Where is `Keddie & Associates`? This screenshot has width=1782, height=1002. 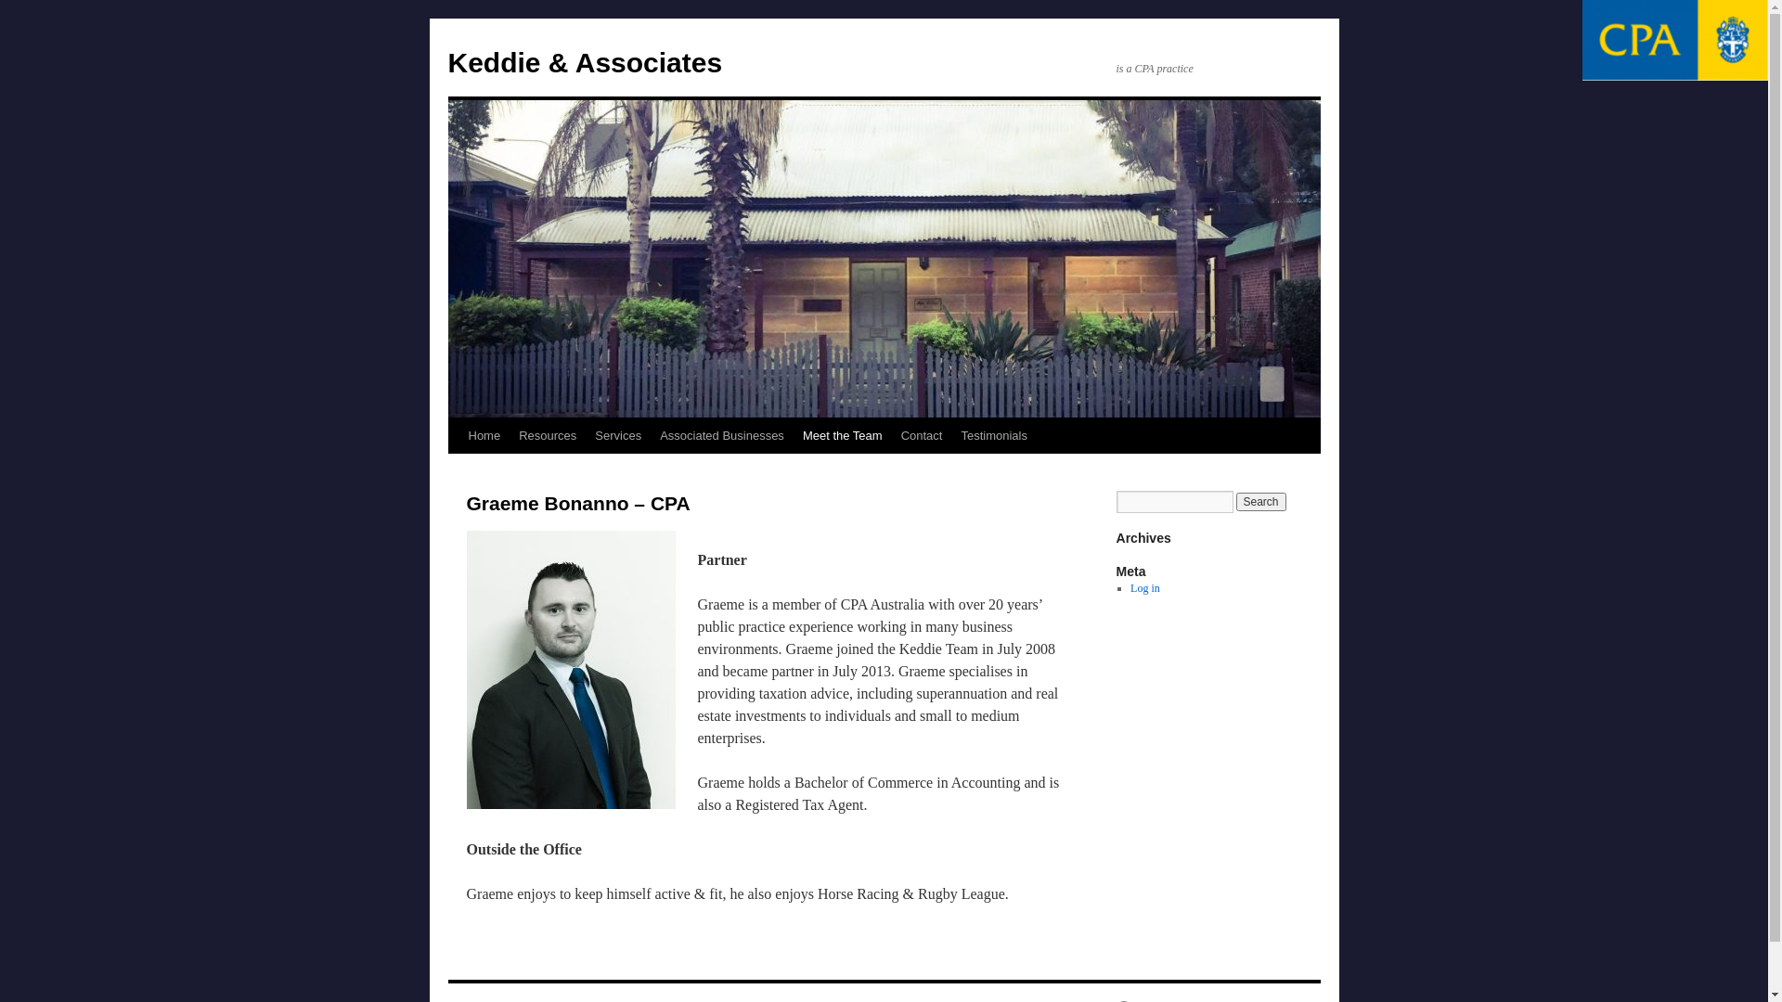 Keddie & Associates is located at coordinates (585, 63).